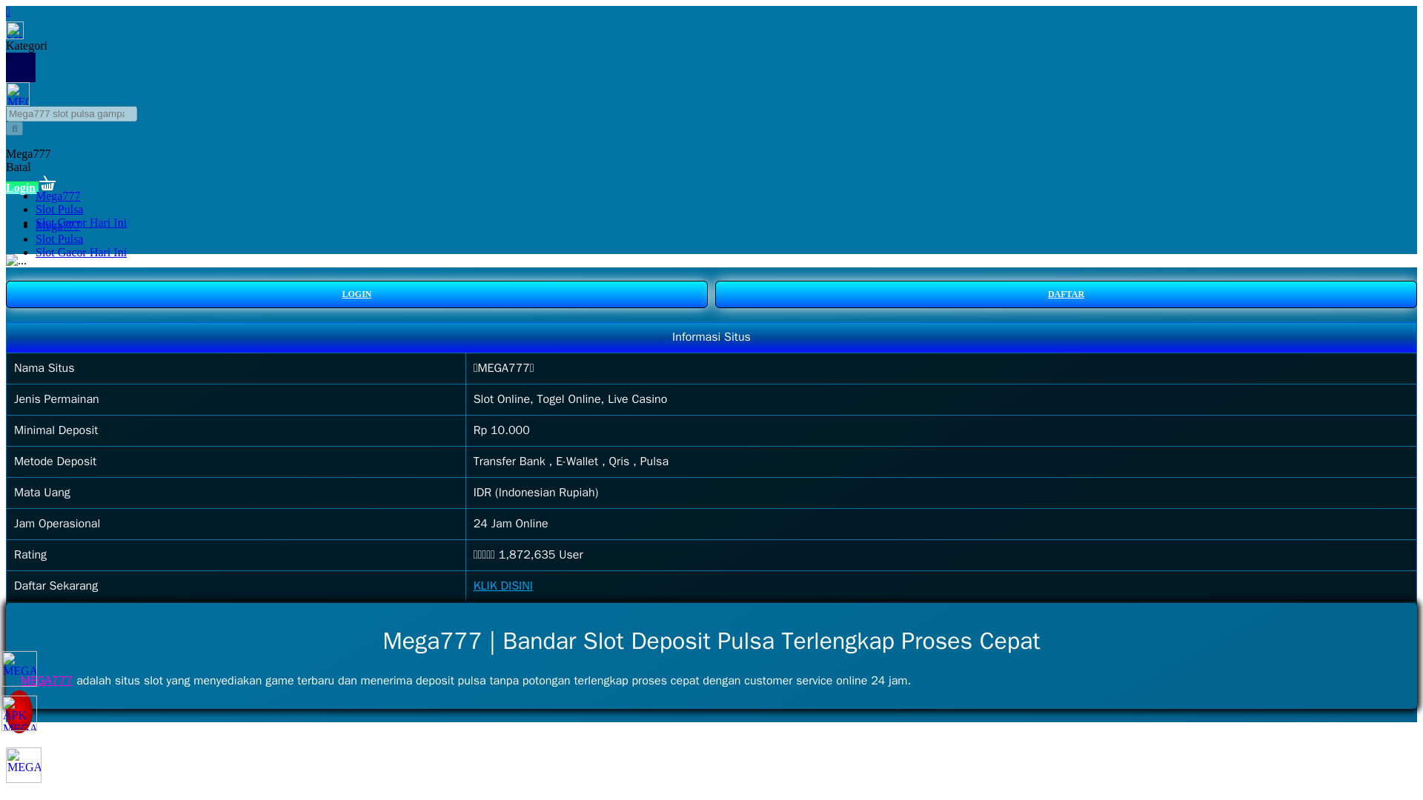 Image resolution: width=1423 pixels, height=800 pixels. Describe the element at coordinates (81, 252) in the screenshot. I see `Slot Gacor Hari Ini` at that location.